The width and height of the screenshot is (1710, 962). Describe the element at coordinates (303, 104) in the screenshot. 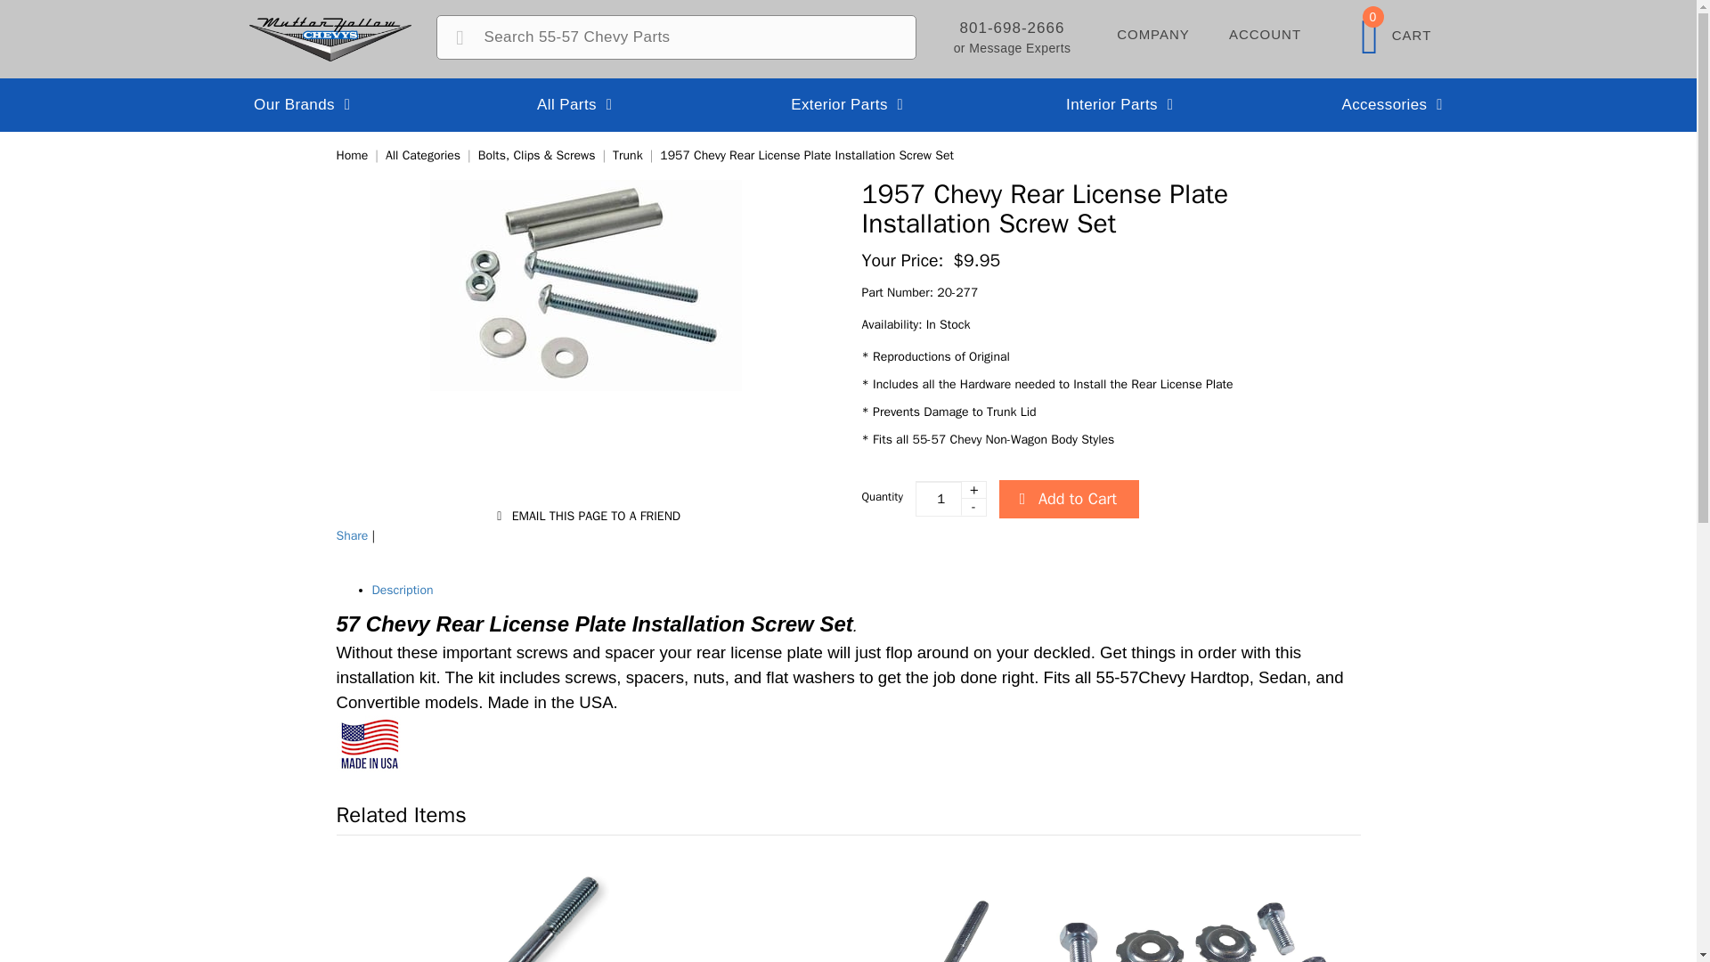

I see `Exterior Parts` at that location.